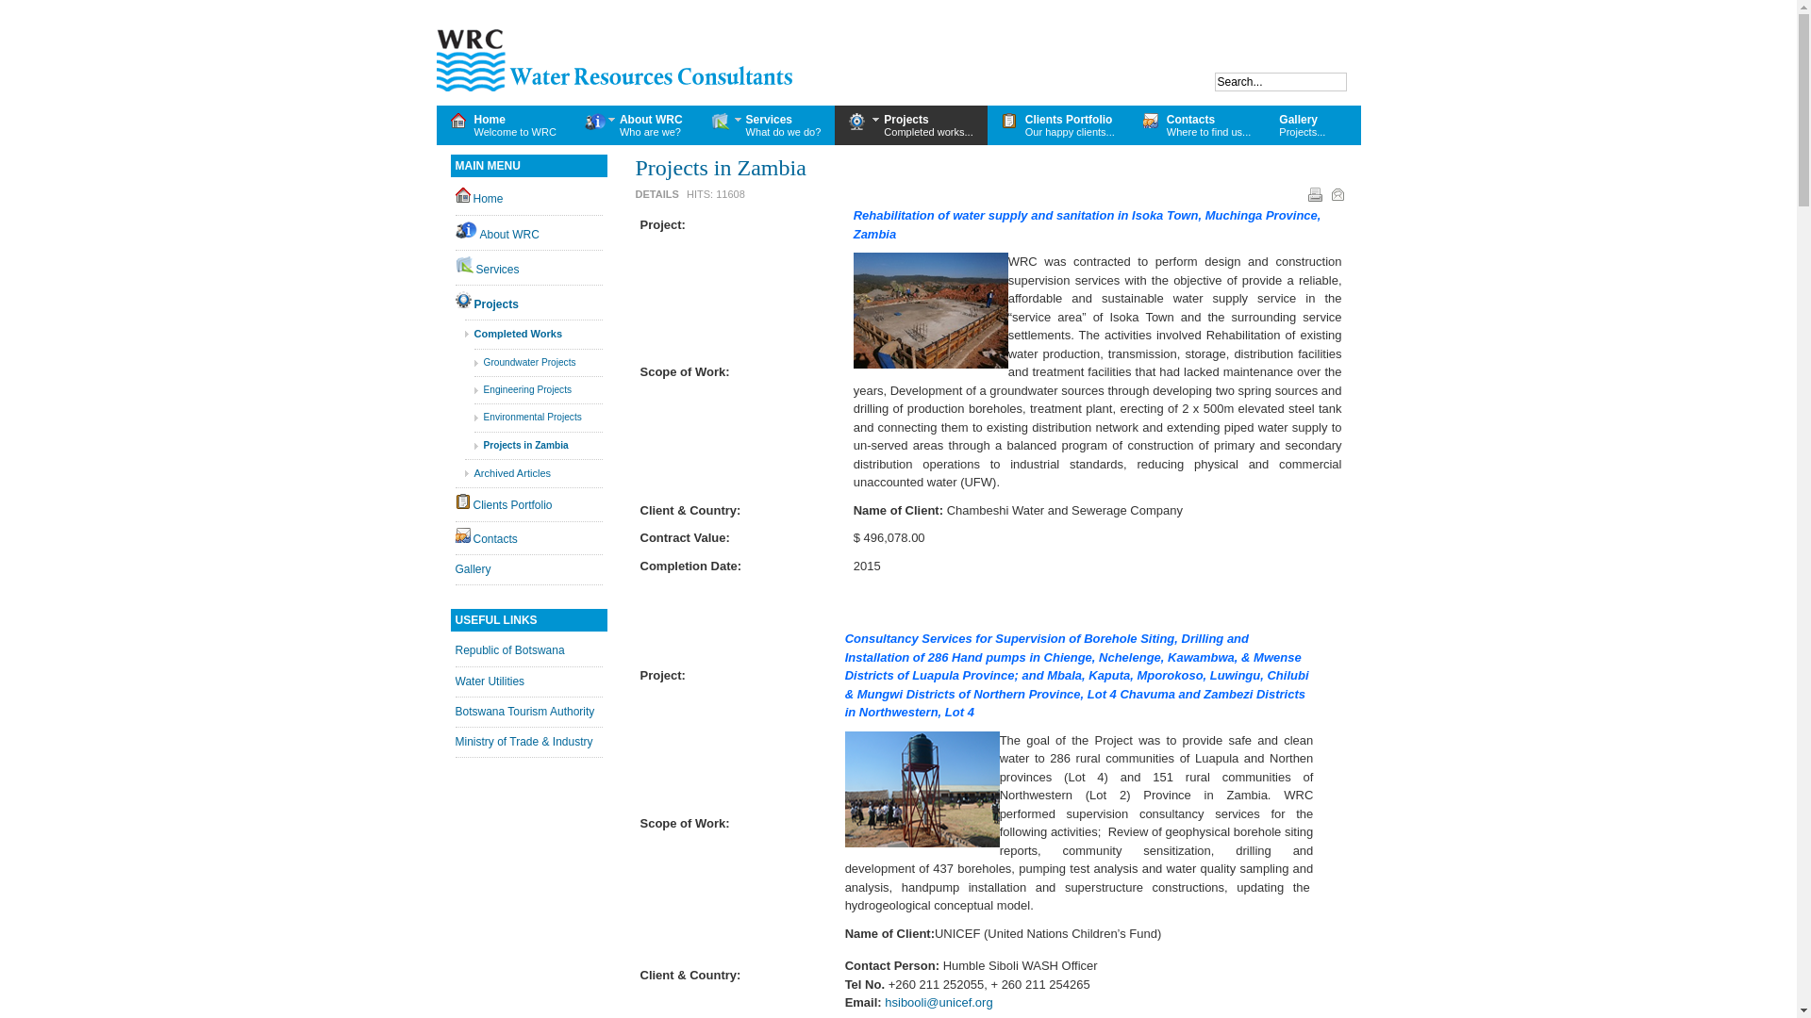 The height and width of the screenshot is (1018, 1811). Describe the element at coordinates (1058, 125) in the screenshot. I see `Clients Portfolio
Our happy clients...` at that location.